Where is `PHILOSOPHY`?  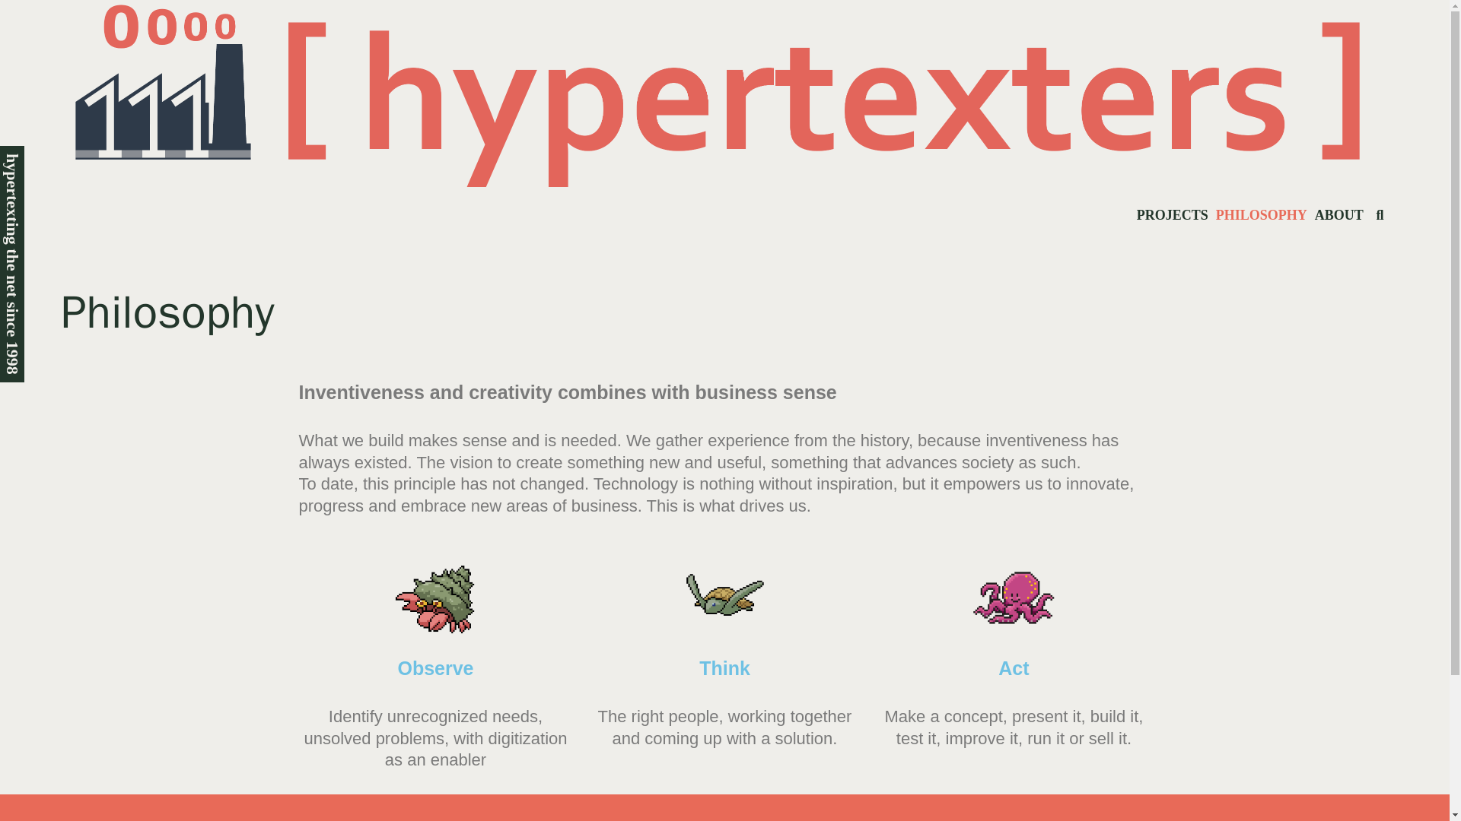 PHILOSOPHY is located at coordinates (1262, 215).